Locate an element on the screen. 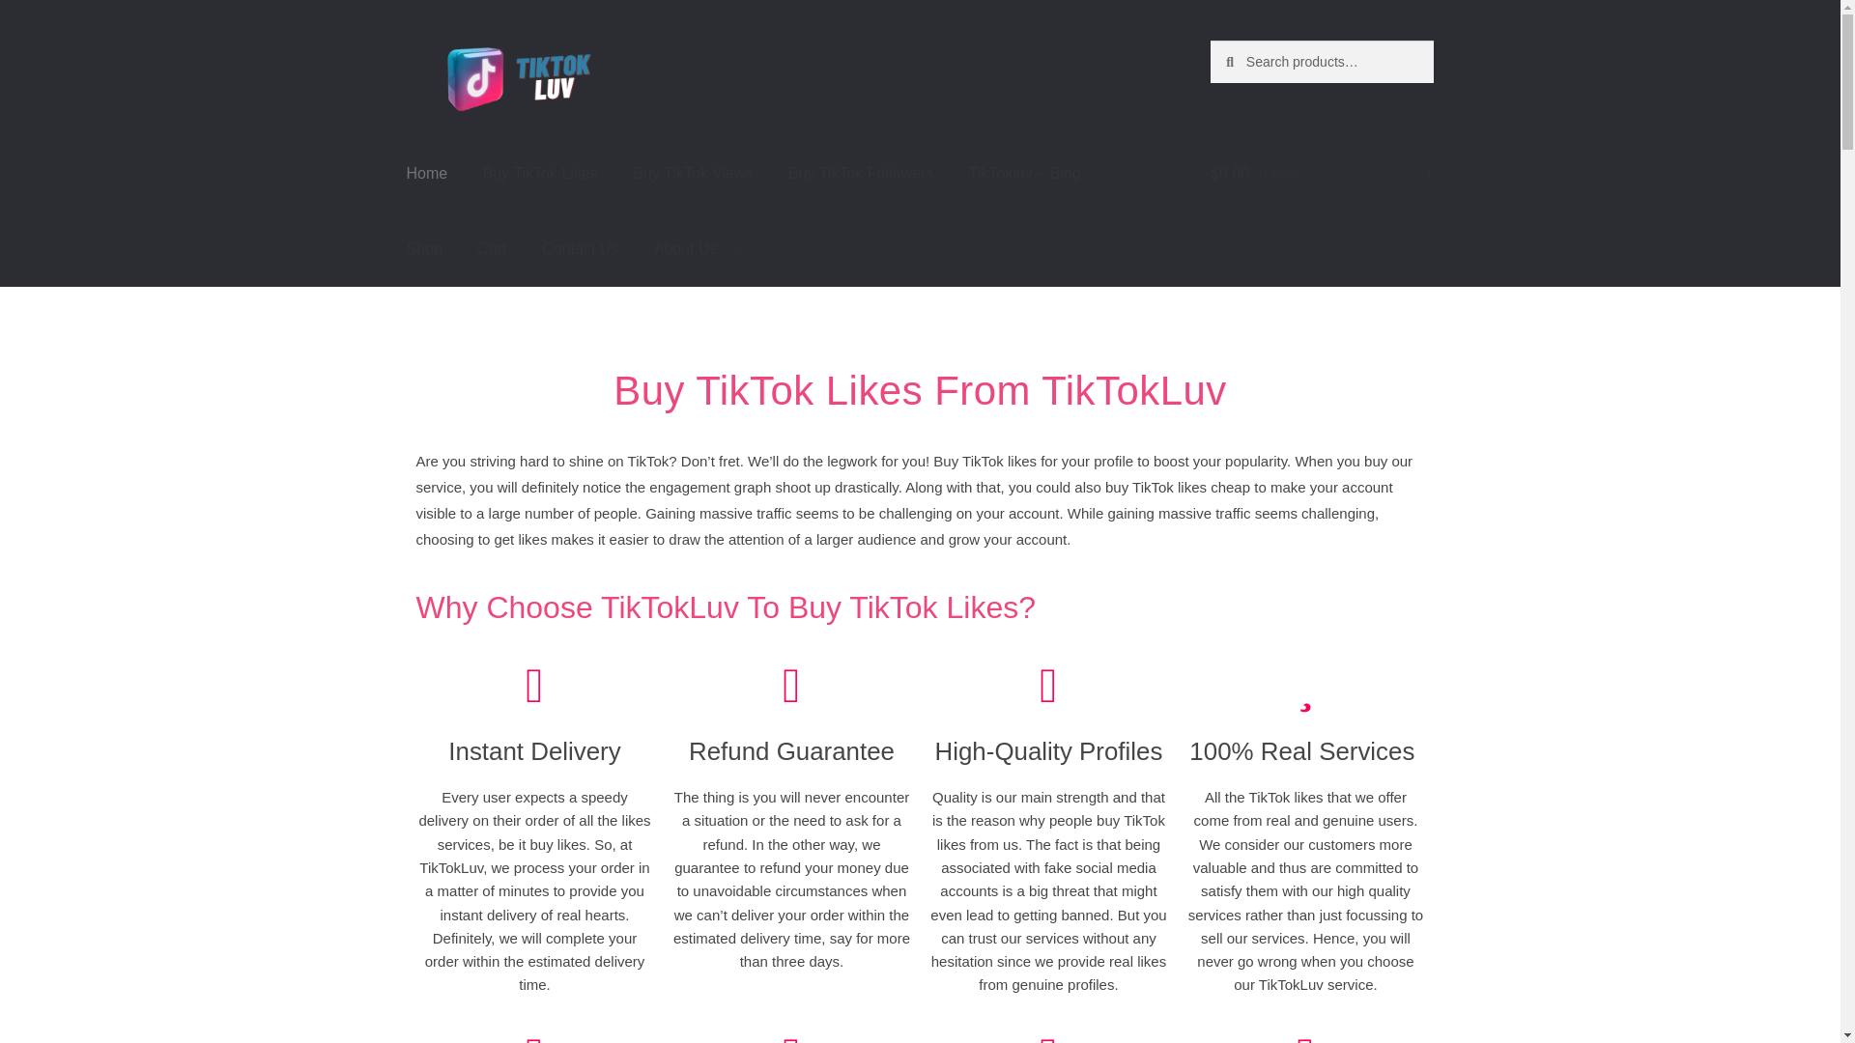 The image size is (1855, 1043). Buy TikTok Followers is located at coordinates (860, 174).